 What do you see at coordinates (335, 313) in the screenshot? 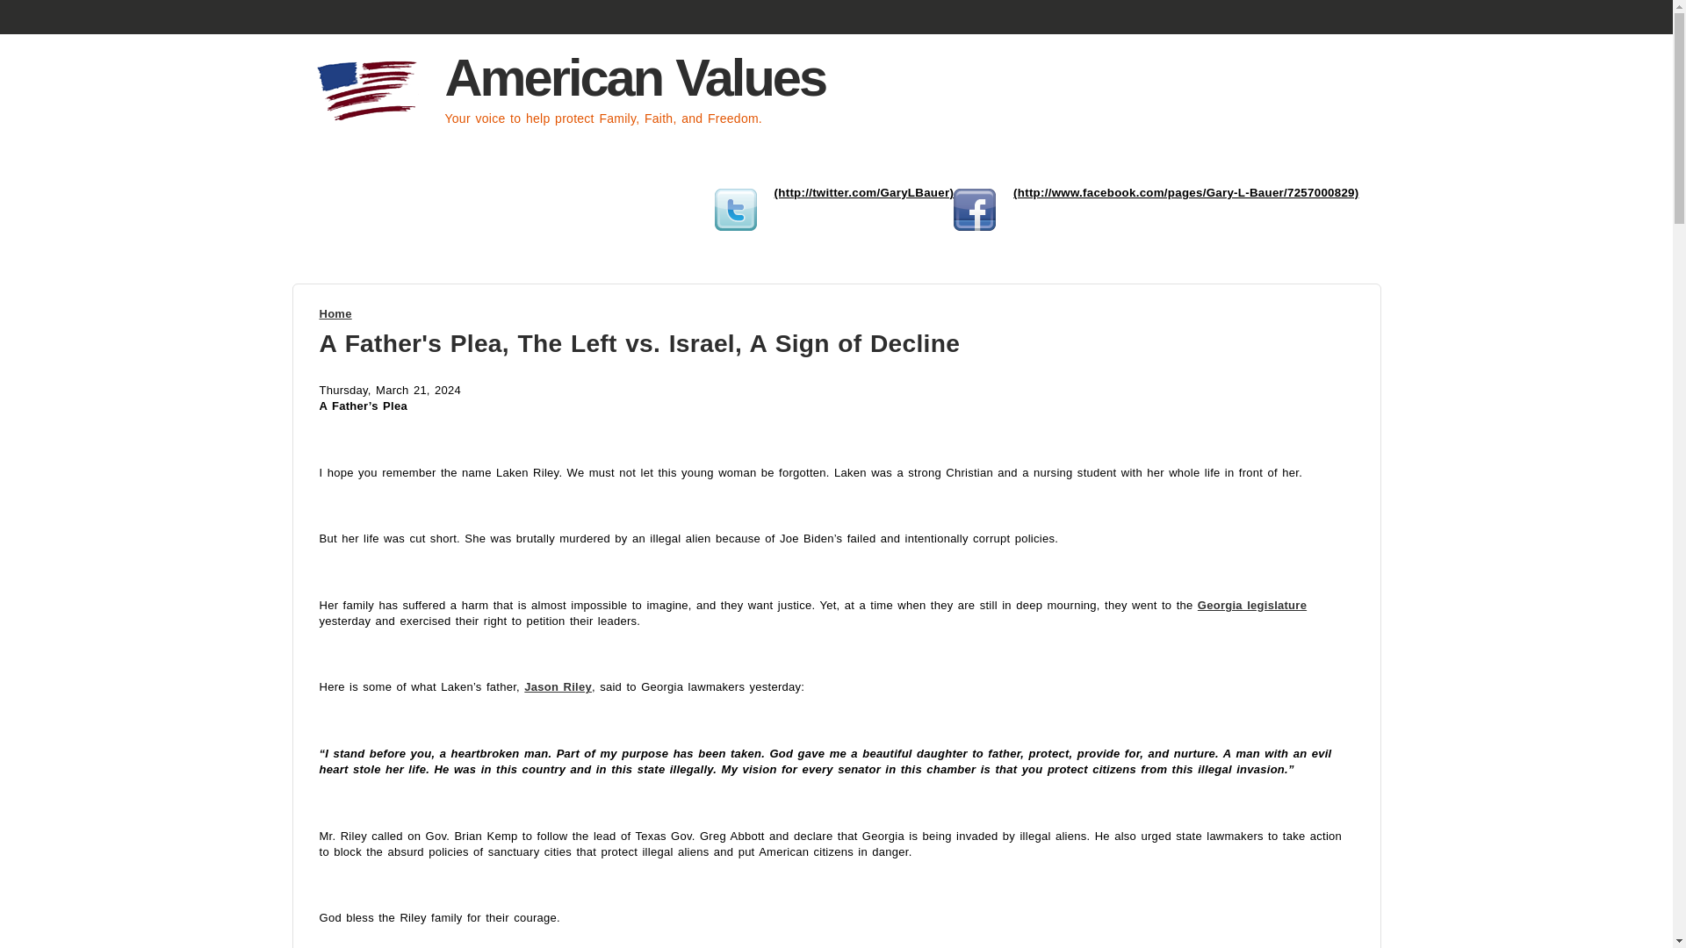
I see `Home` at bounding box center [335, 313].